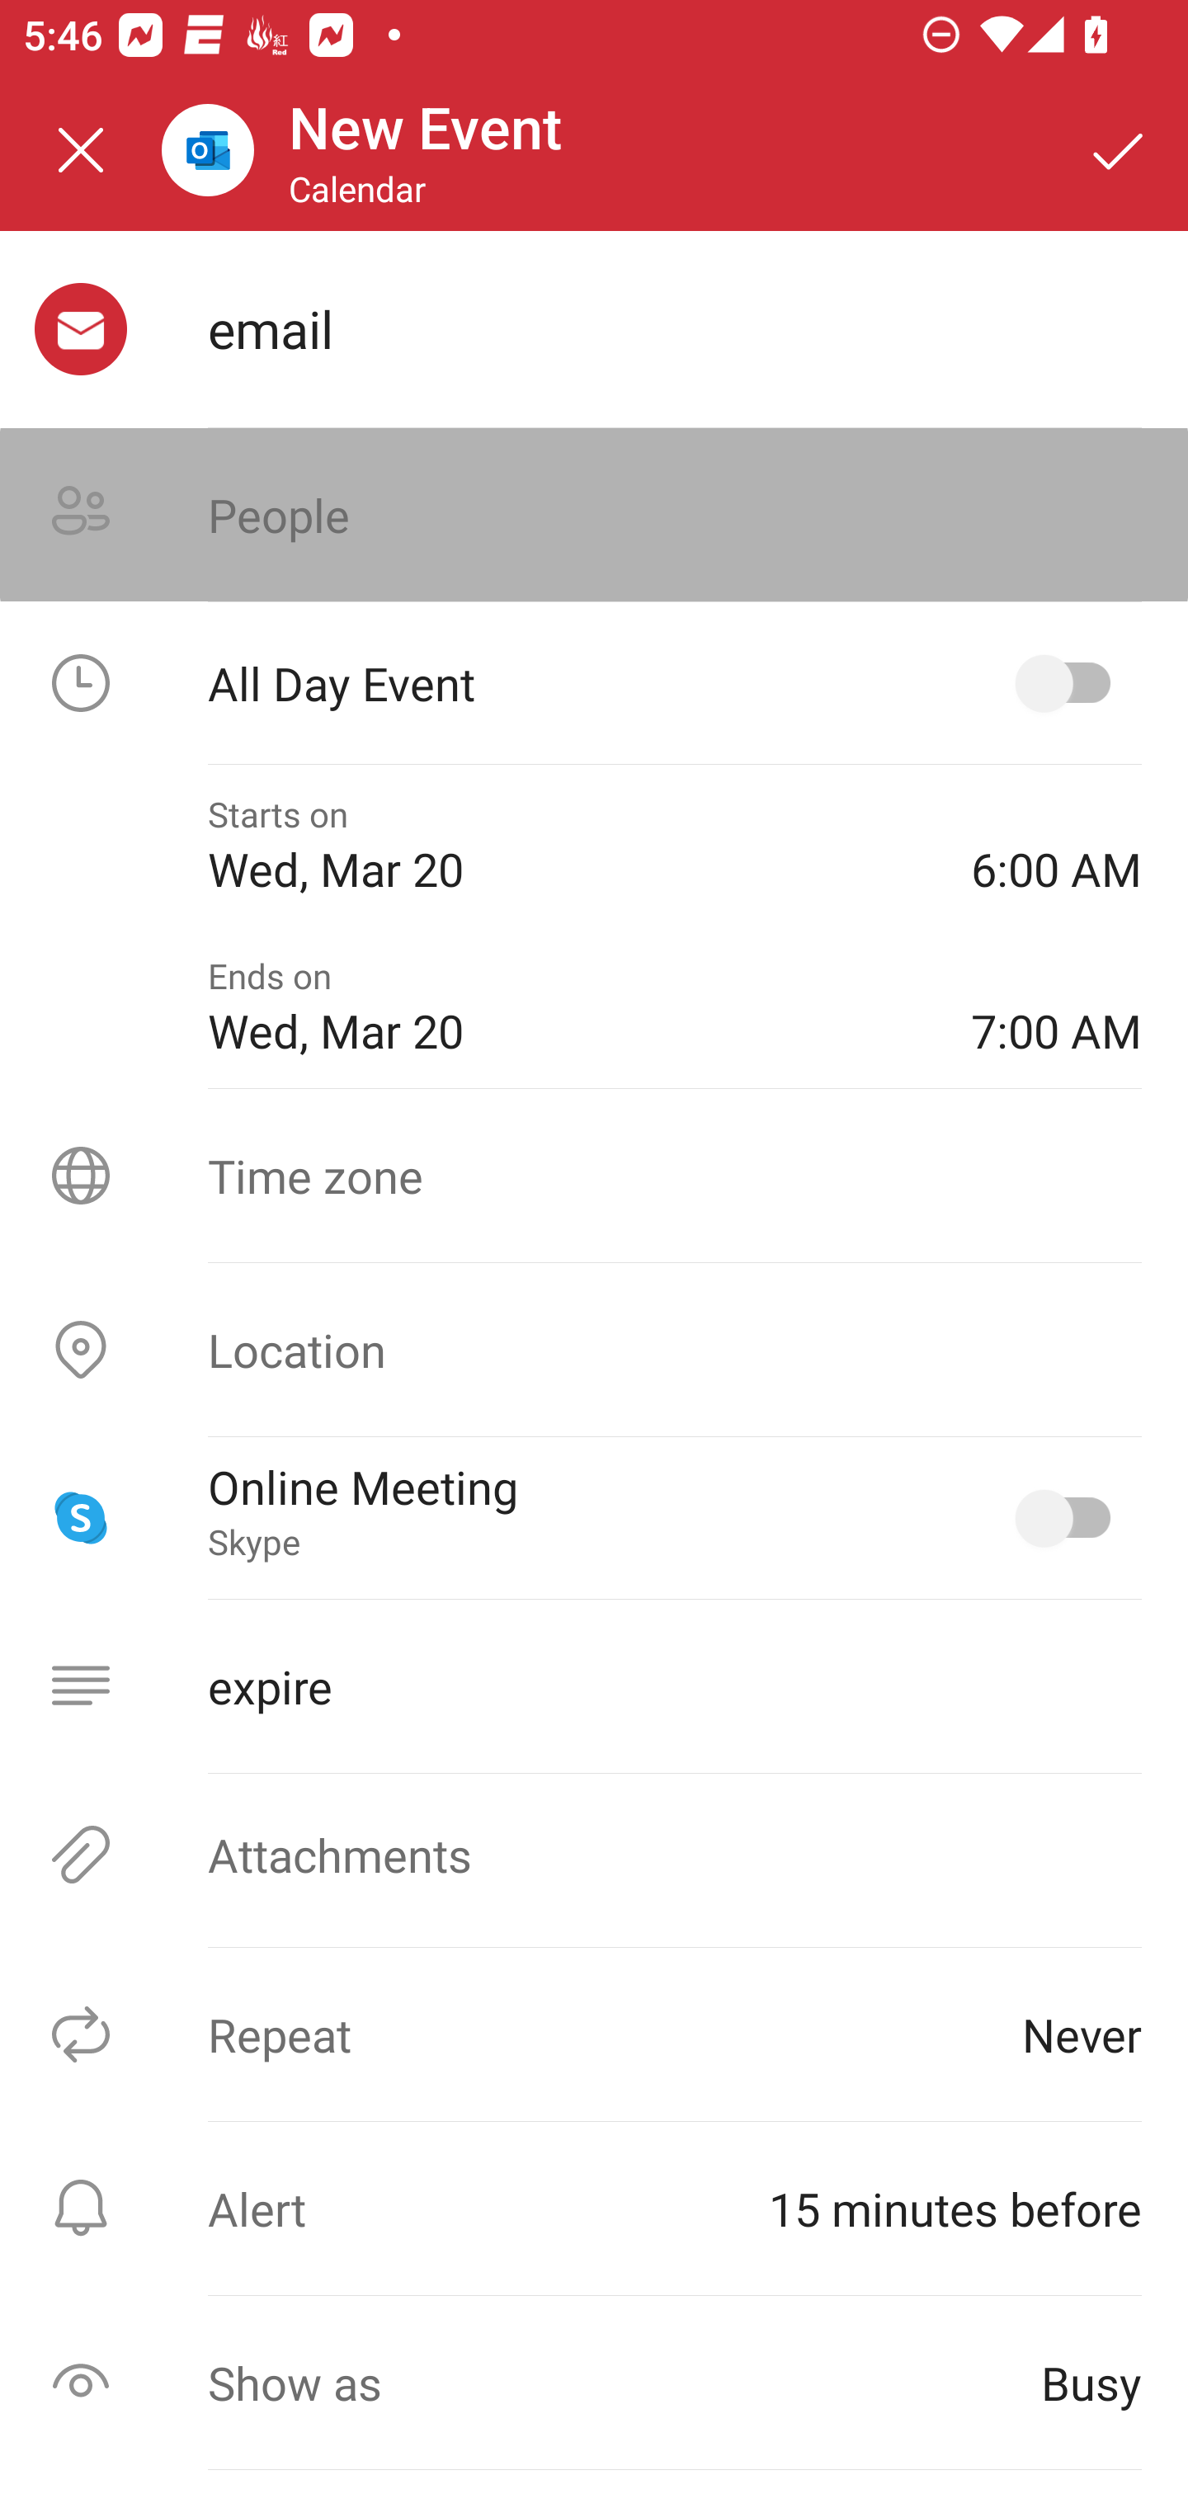  What do you see at coordinates (594, 1175) in the screenshot?
I see `Time zone` at bounding box center [594, 1175].